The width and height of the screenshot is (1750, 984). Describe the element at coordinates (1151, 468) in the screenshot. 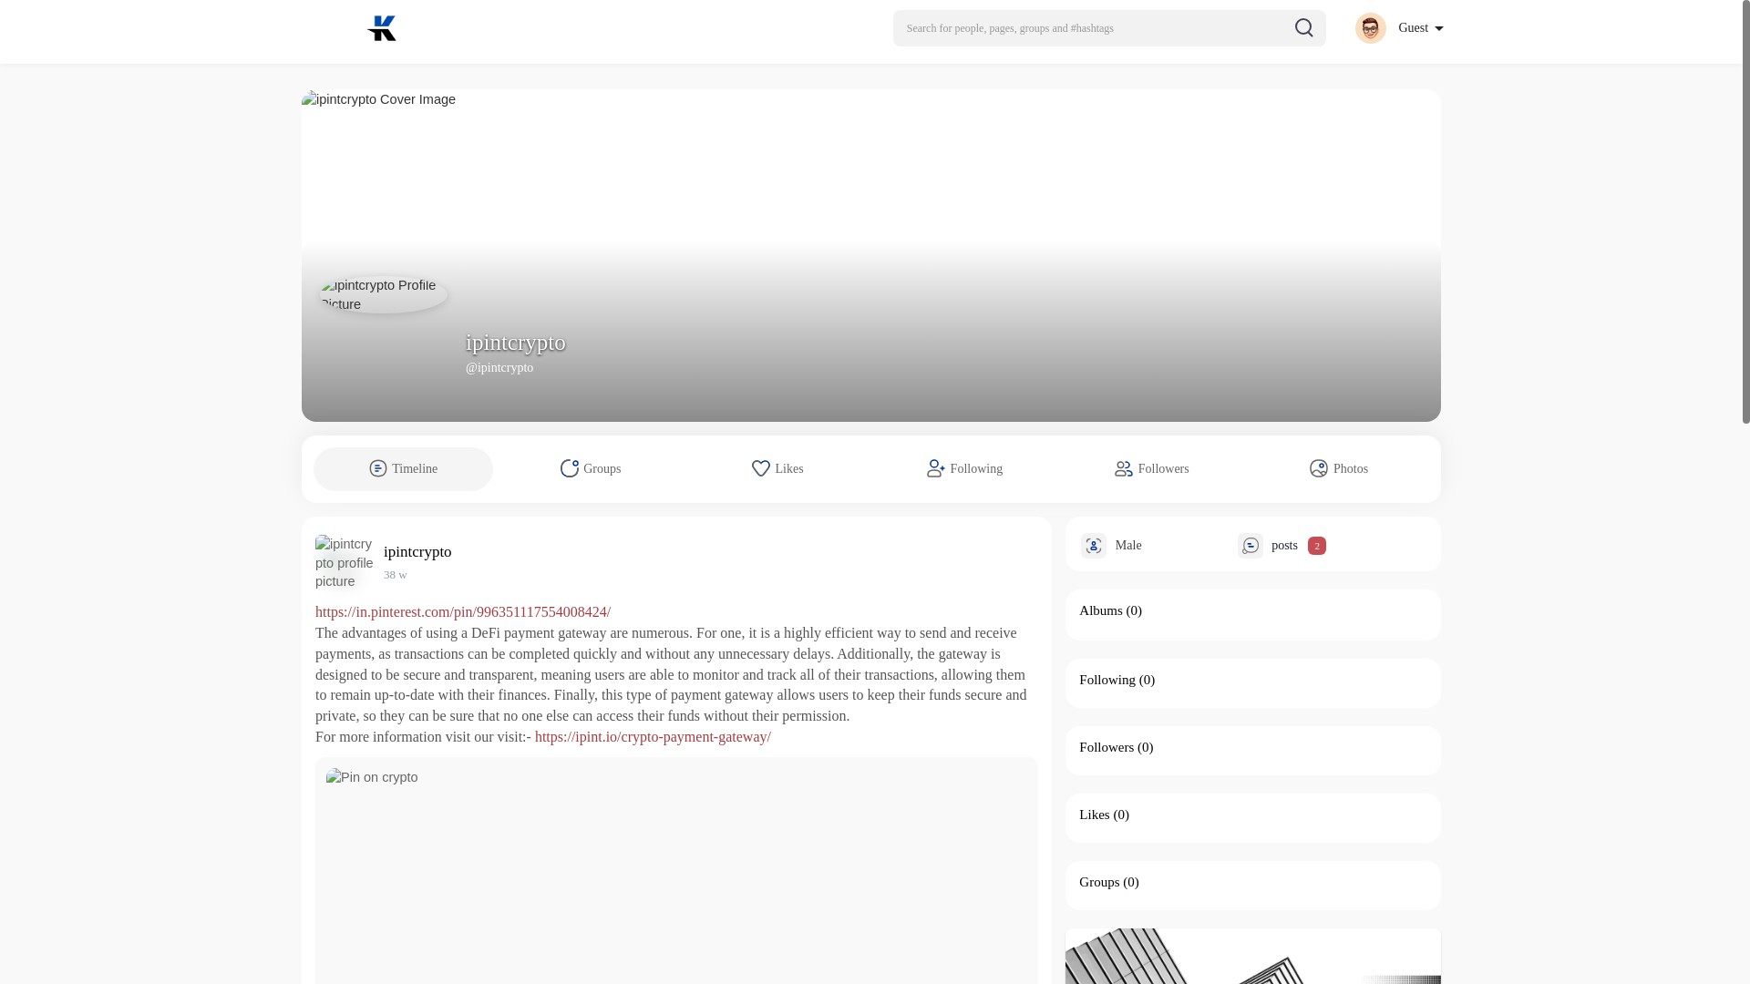

I see `Followers` at that location.